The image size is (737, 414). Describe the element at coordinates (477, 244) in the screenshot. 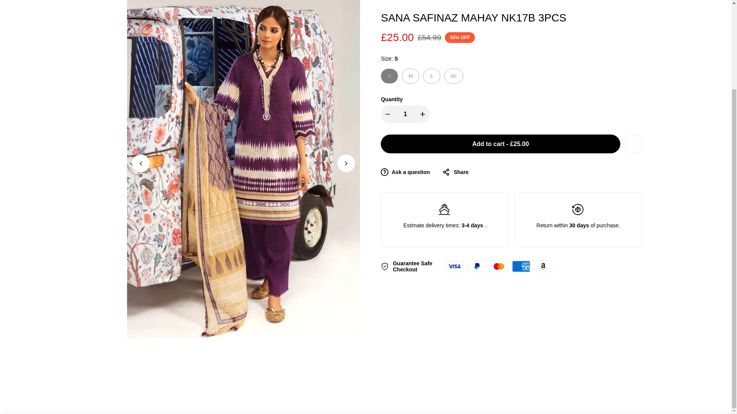

I see `PayPal` at that location.